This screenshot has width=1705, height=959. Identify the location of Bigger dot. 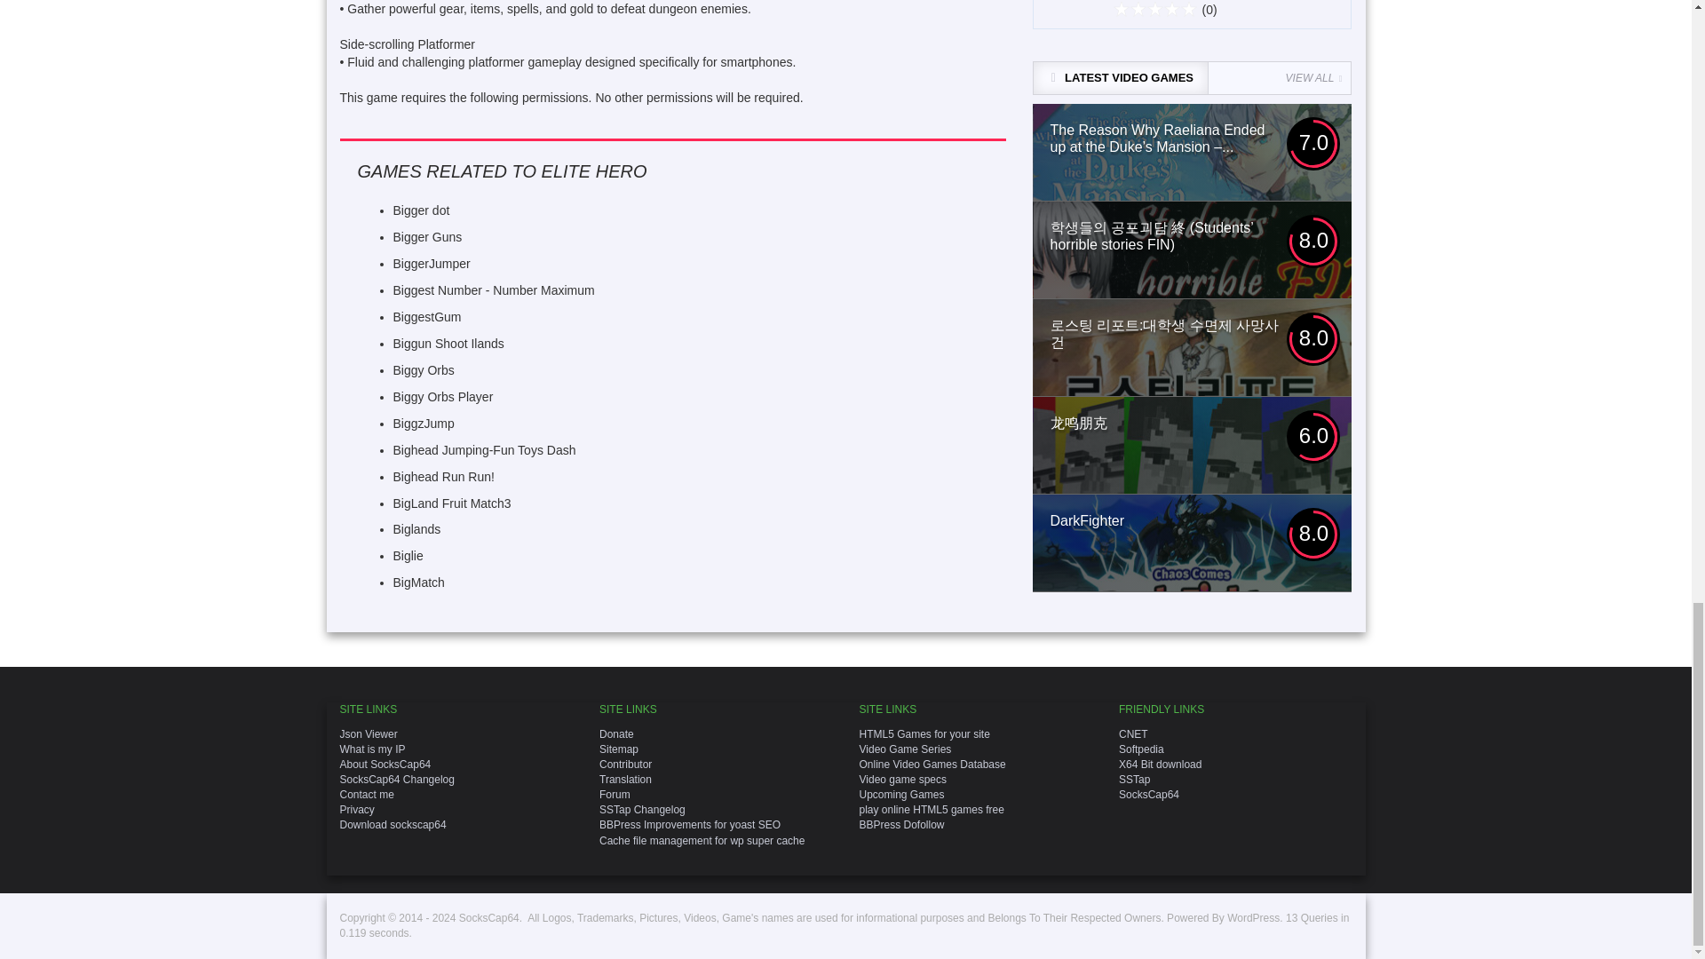
(421, 210).